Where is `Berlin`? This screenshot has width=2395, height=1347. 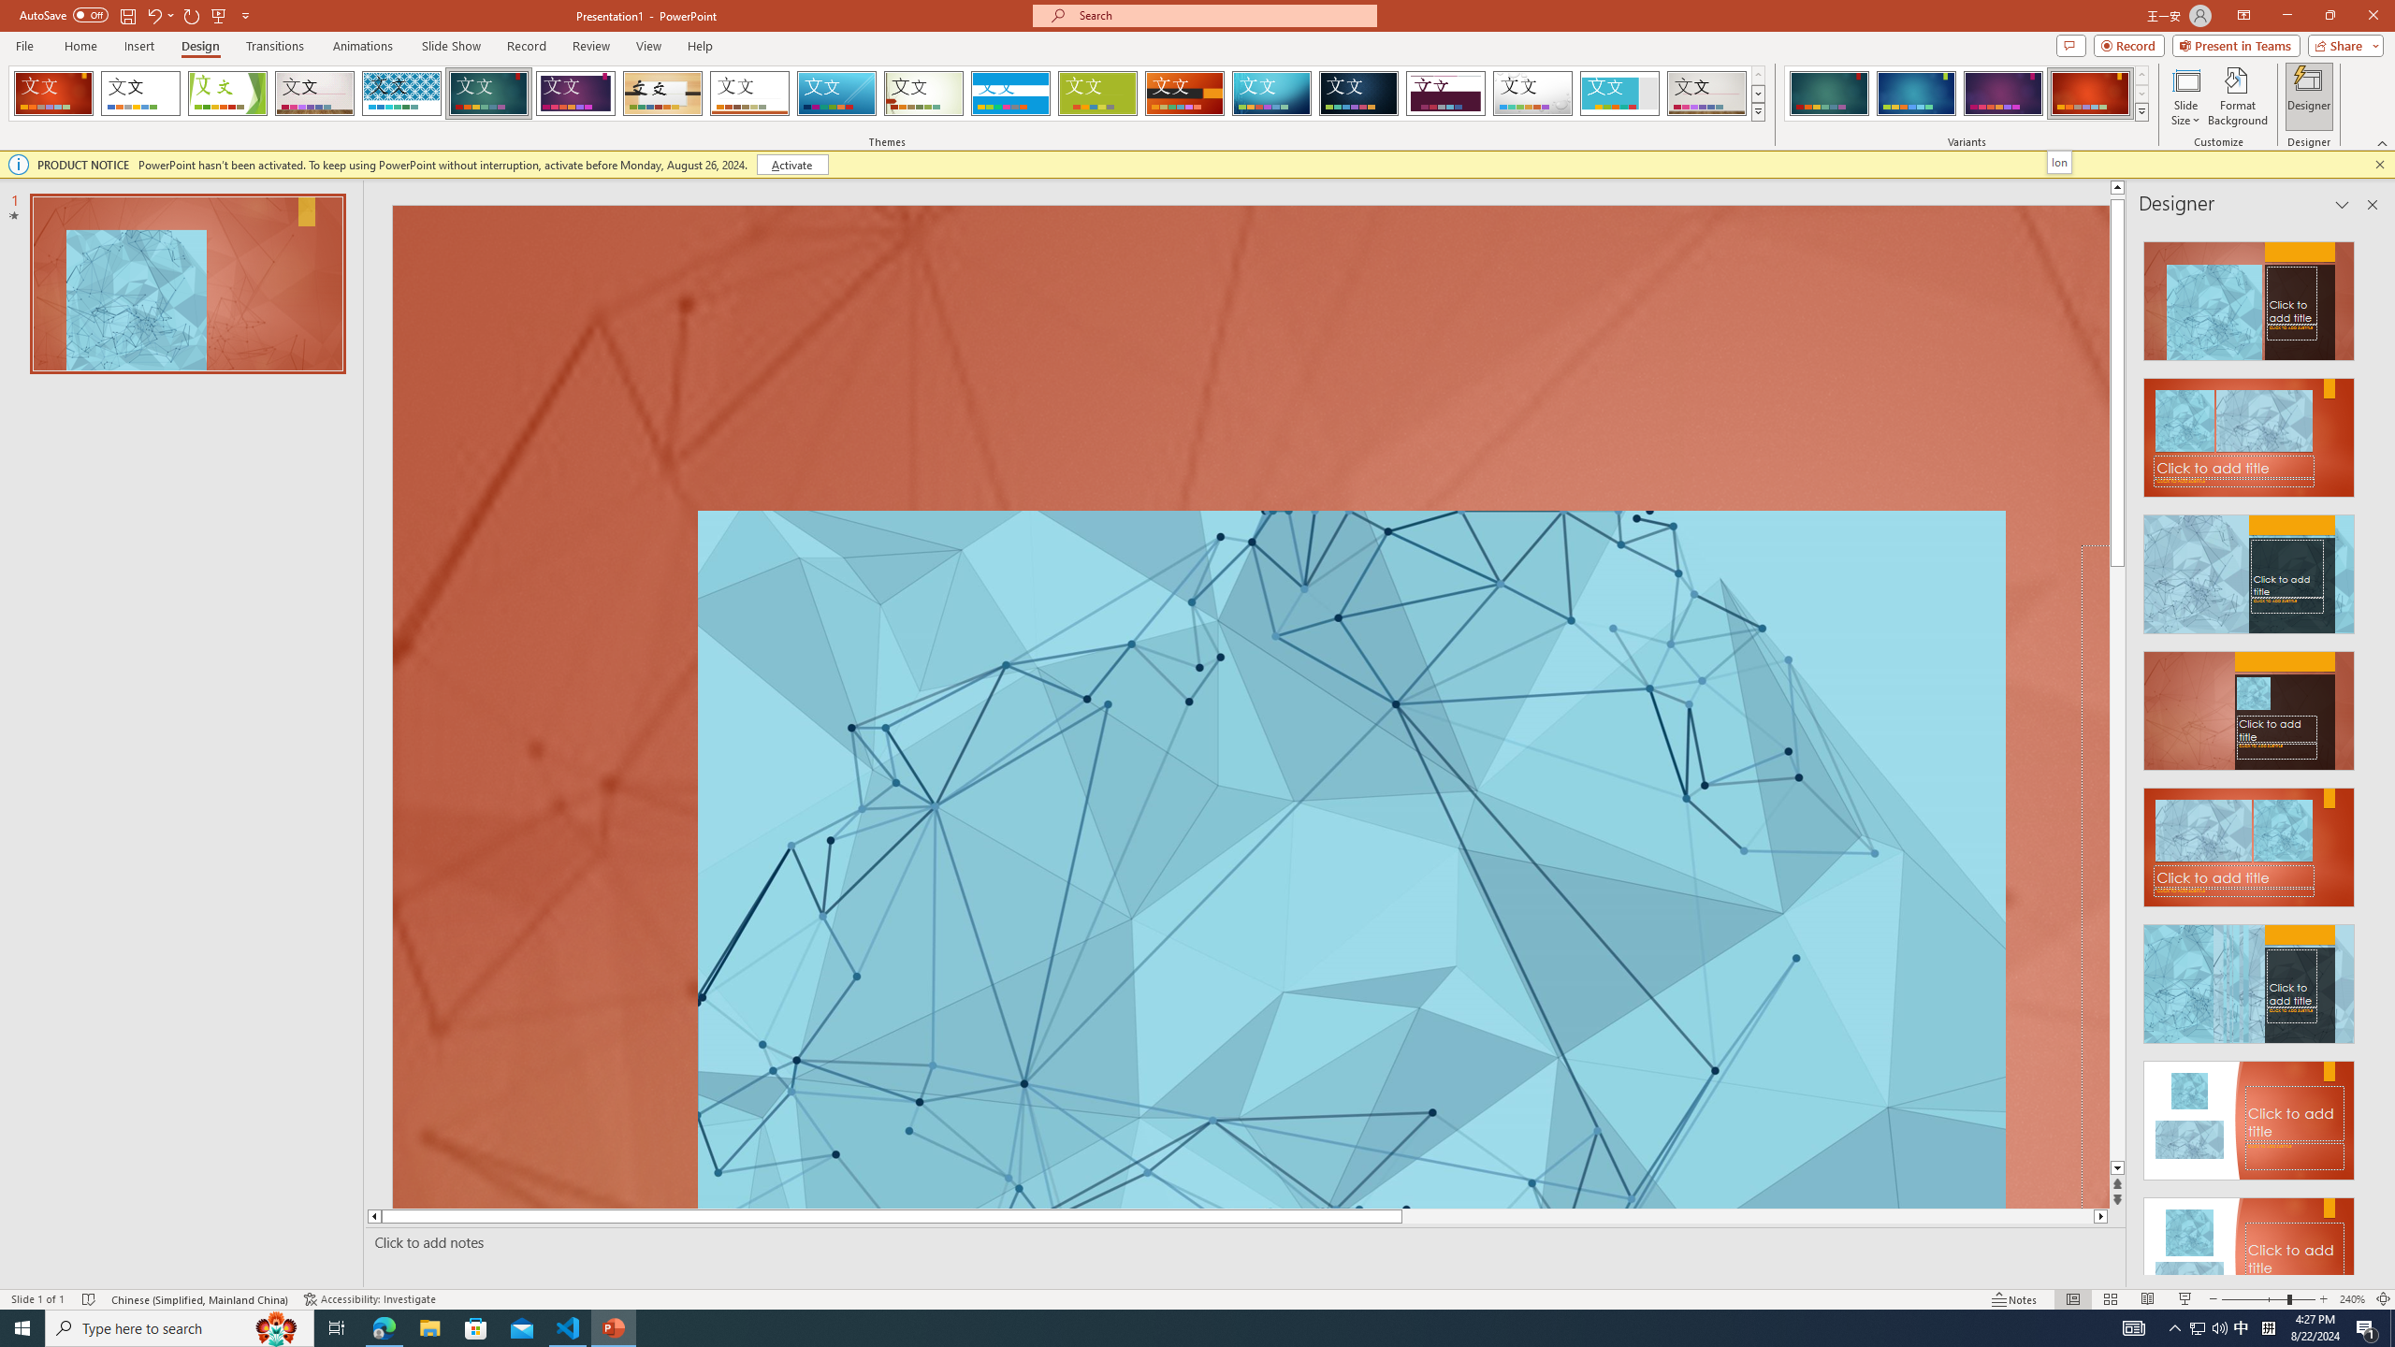
Berlin is located at coordinates (1185, 94).